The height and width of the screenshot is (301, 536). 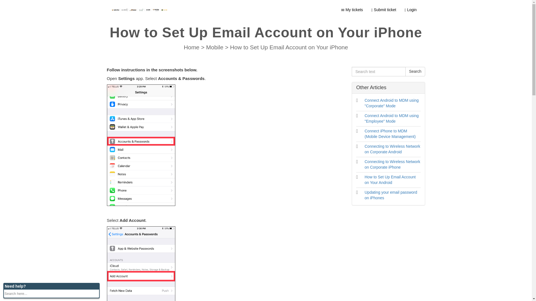 I want to click on Mobile, so click(x=216, y=47).